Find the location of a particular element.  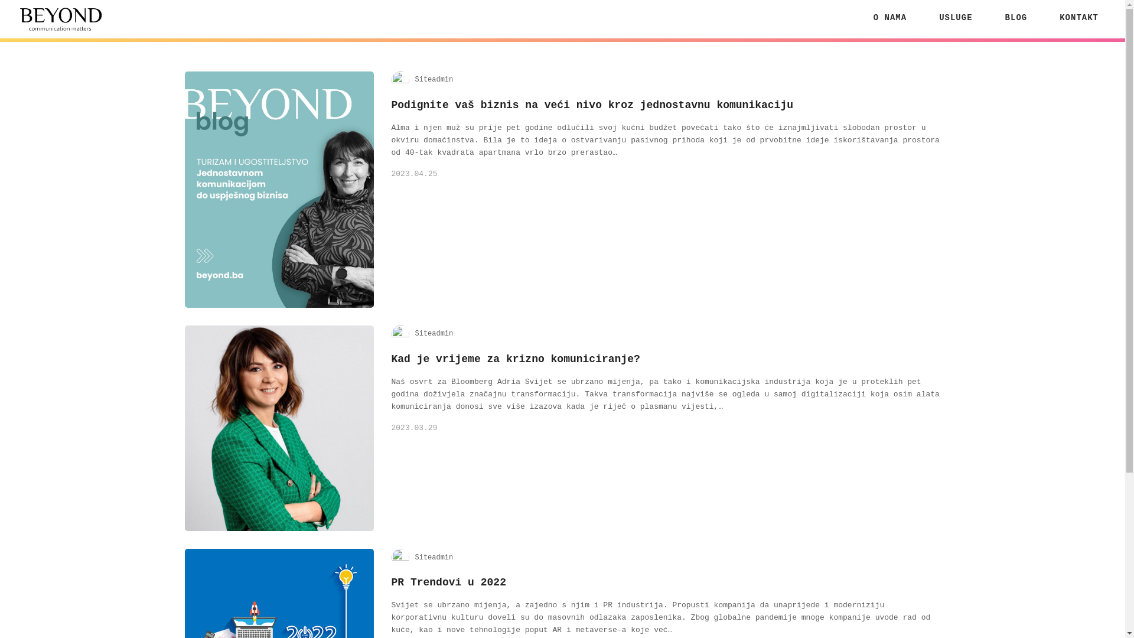

Siteadmin is located at coordinates (434, 80).